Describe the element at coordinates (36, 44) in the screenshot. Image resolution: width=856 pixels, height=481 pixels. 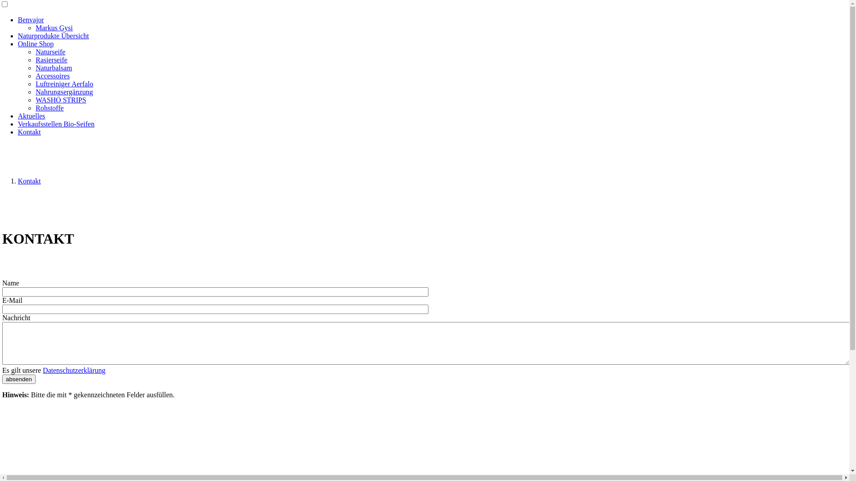
I see `Online Shop` at that location.